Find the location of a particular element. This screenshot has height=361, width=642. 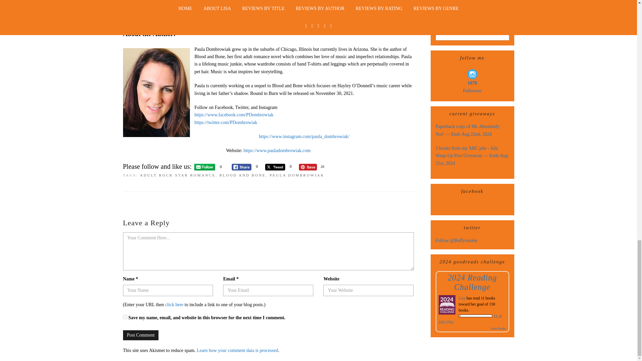

Post Comment is located at coordinates (141, 335).